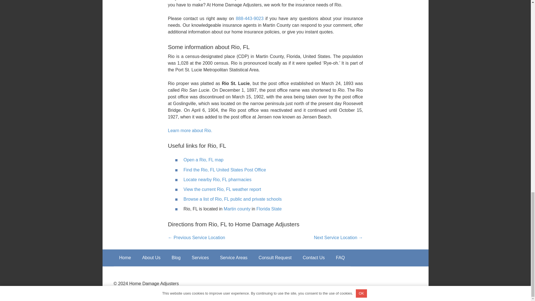 The width and height of the screenshot is (535, 301). I want to click on About Us, so click(151, 258).